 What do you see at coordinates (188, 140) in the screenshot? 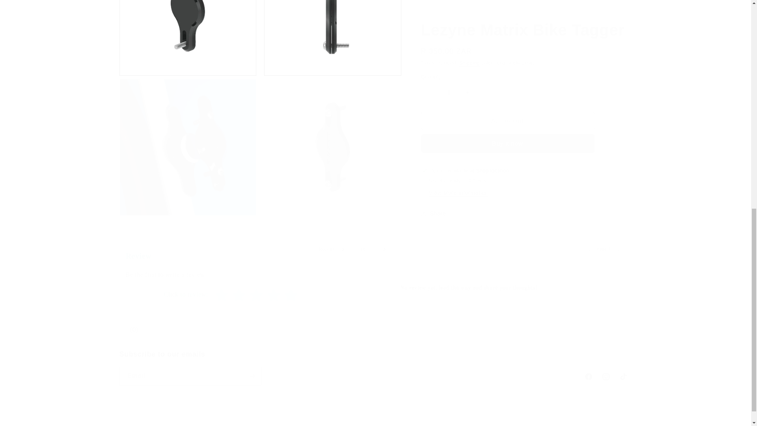
I see `Open media 4 in modal` at bounding box center [188, 140].